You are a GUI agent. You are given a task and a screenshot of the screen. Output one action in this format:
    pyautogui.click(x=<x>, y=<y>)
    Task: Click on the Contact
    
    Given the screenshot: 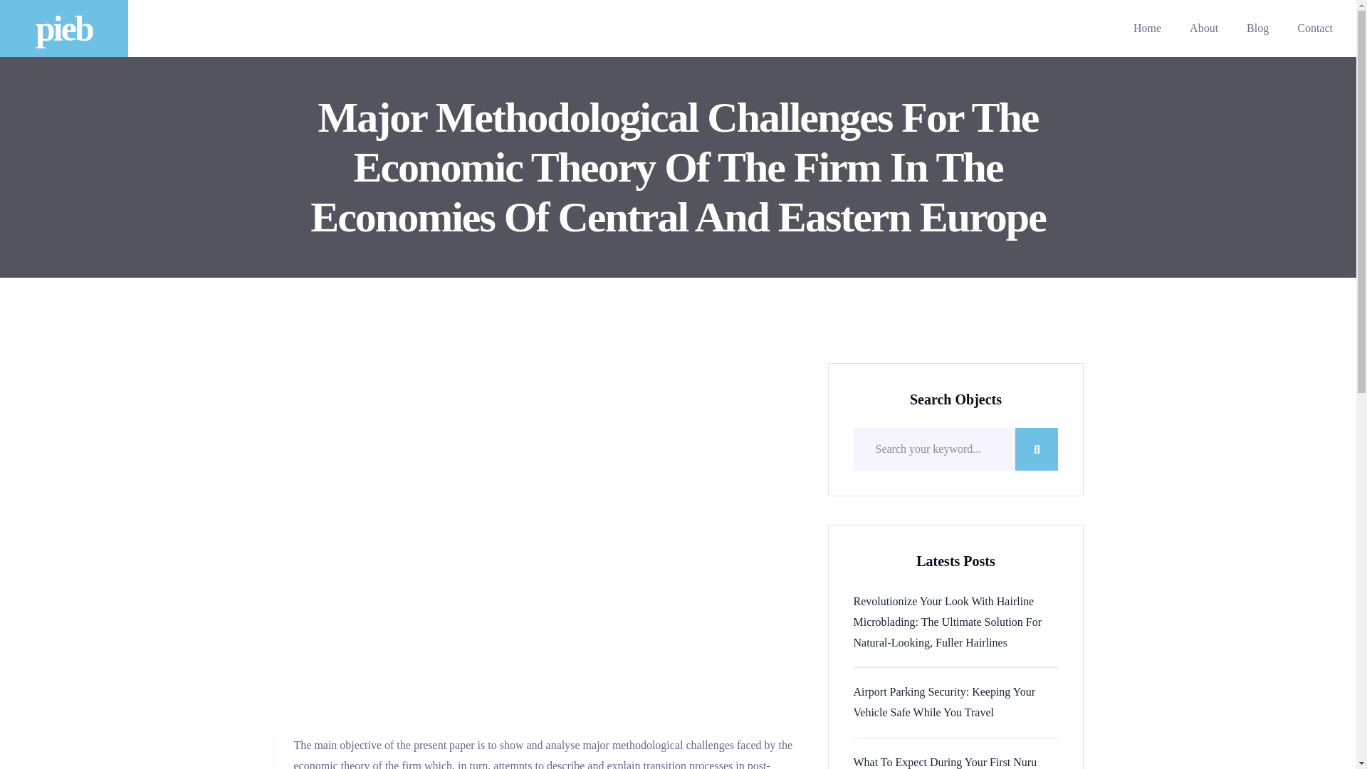 What is the action you would take?
    pyautogui.click(x=1314, y=28)
    